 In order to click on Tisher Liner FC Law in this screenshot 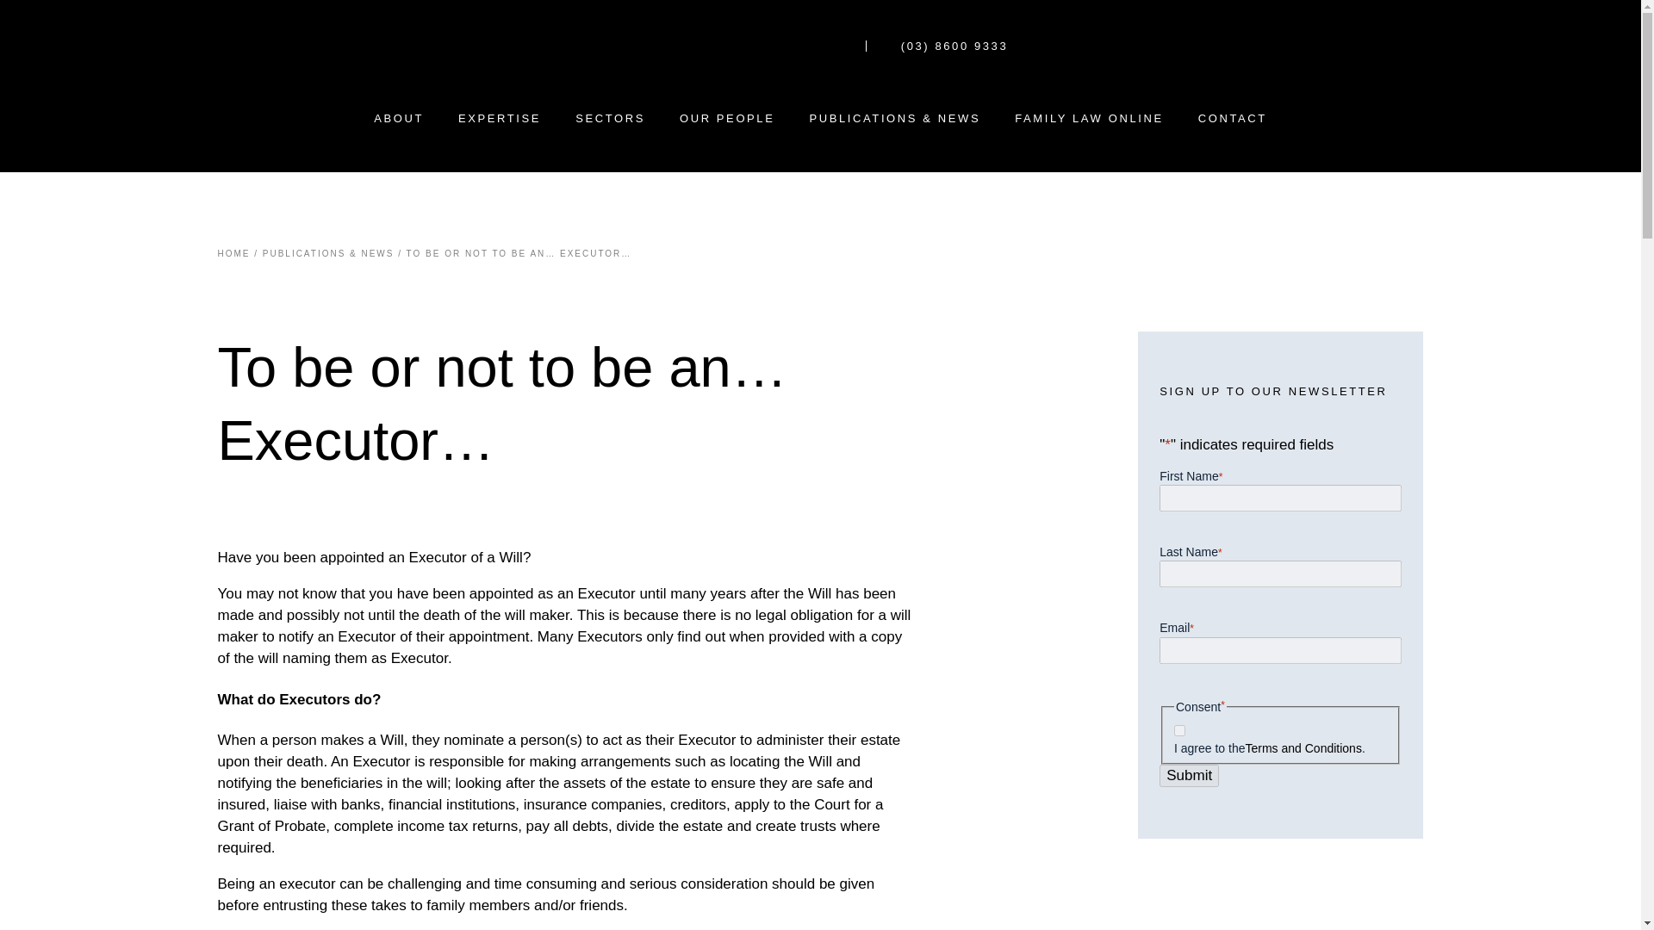, I will do `click(741, 46)`.